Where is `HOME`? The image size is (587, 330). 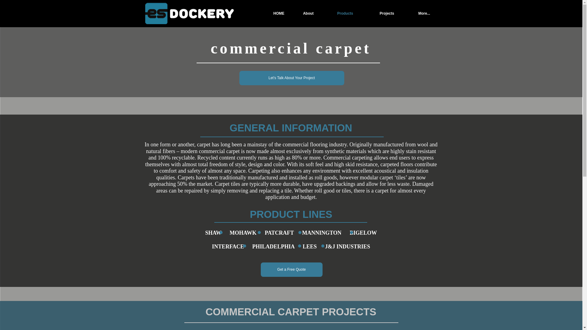 HOME is located at coordinates (278, 13).